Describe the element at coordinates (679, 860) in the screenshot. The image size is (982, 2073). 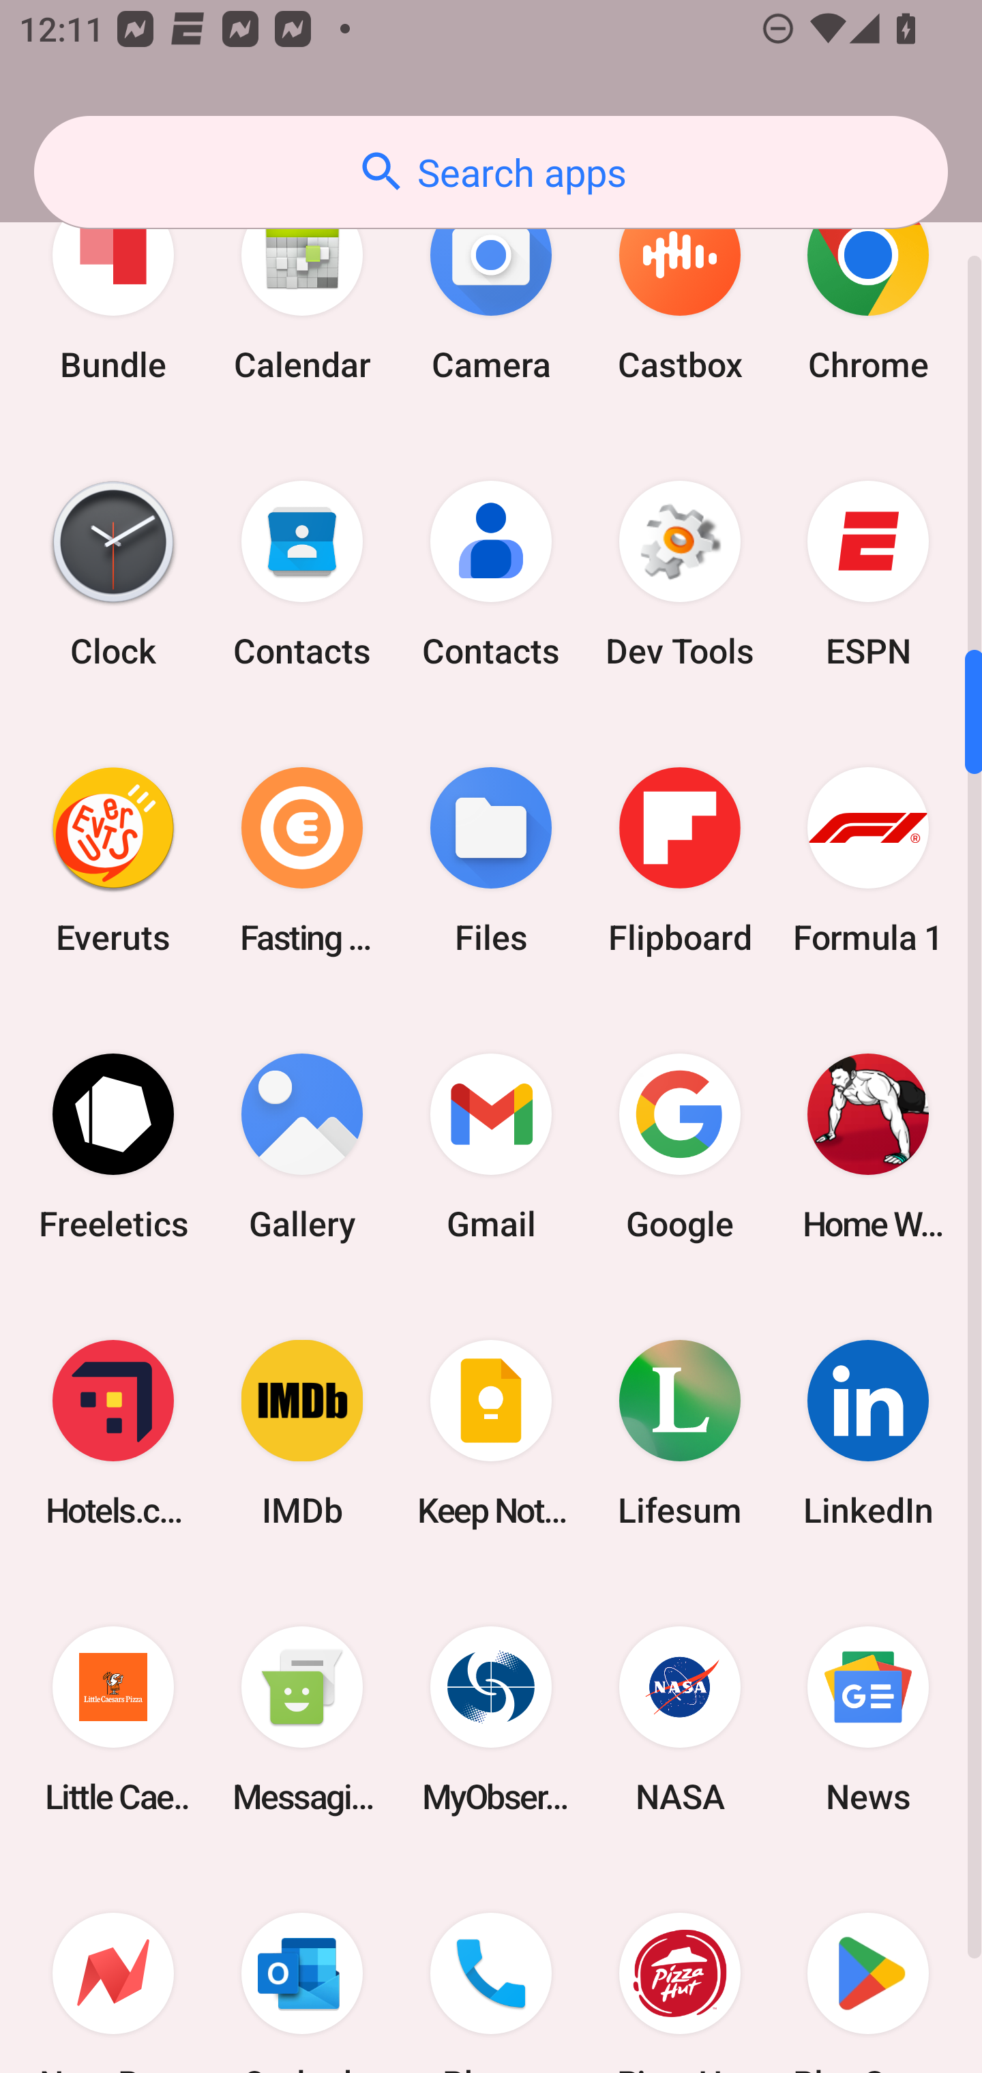
I see `Flipboard` at that location.